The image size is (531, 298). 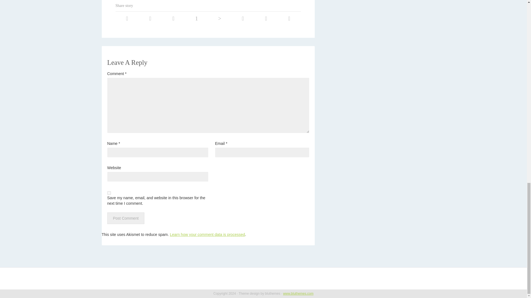 I want to click on Post Comment, so click(x=126, y=218).